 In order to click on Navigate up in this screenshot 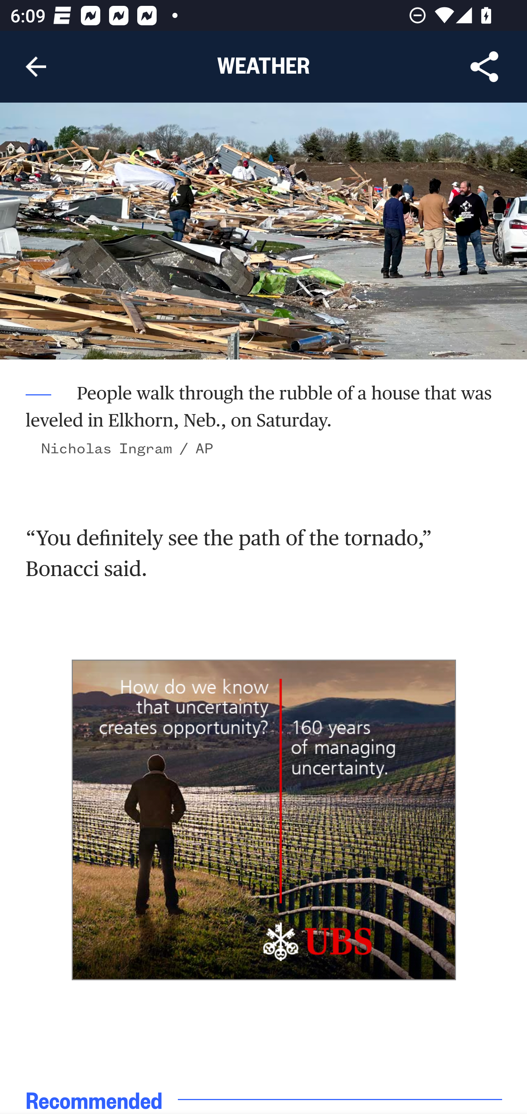, I will do `click(36, 67)`.